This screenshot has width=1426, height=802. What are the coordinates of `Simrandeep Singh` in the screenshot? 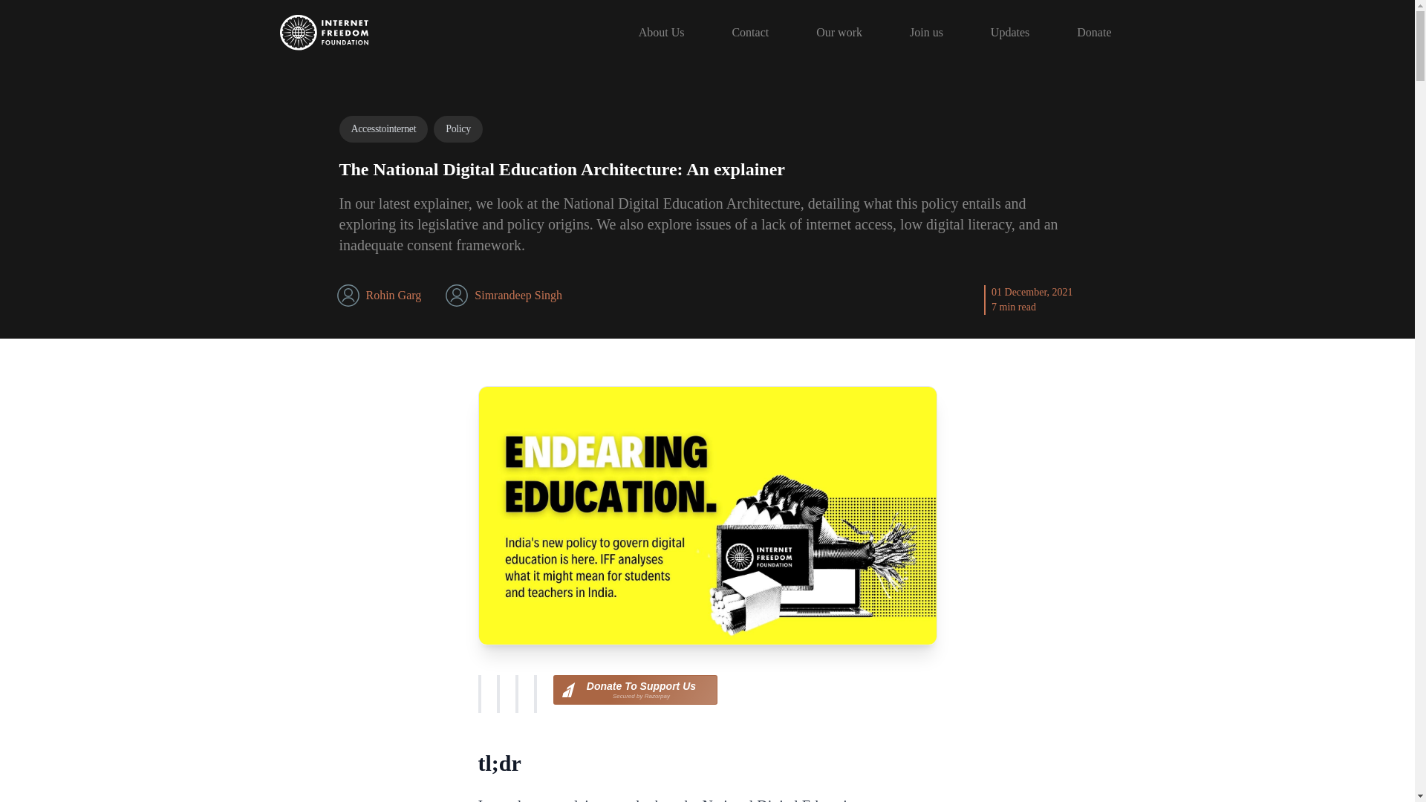 It's located at (925, 32).